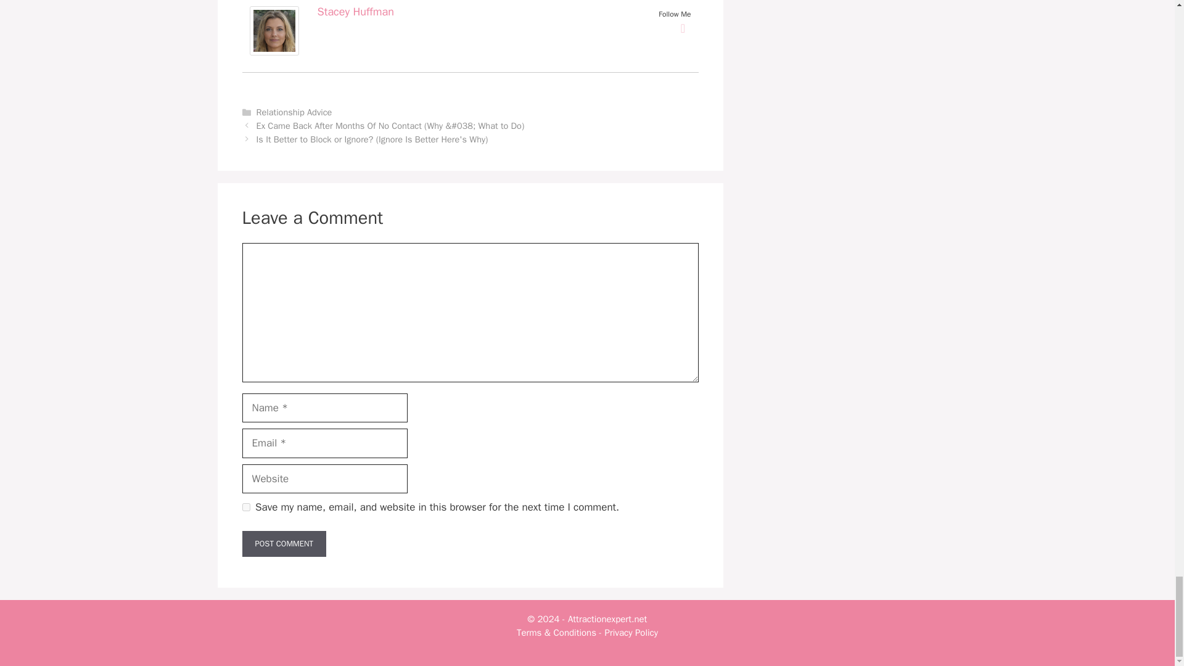  I want to click on Stacey Huffman, so click(355, 11).